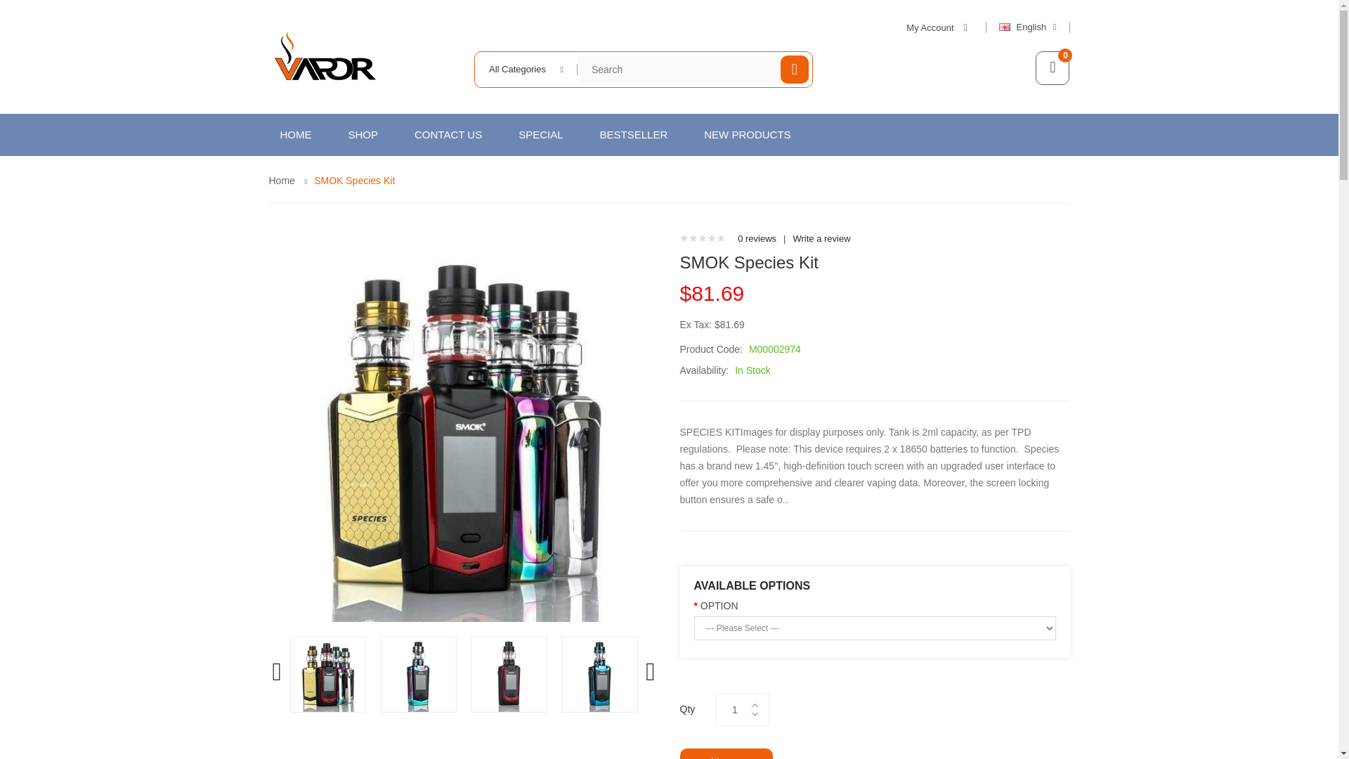 The width and height of the screenshot is (1349, 759). Describe the element at coordinates (509, 673) in the screenshot. I see `SMOK Species Kit` at that location.